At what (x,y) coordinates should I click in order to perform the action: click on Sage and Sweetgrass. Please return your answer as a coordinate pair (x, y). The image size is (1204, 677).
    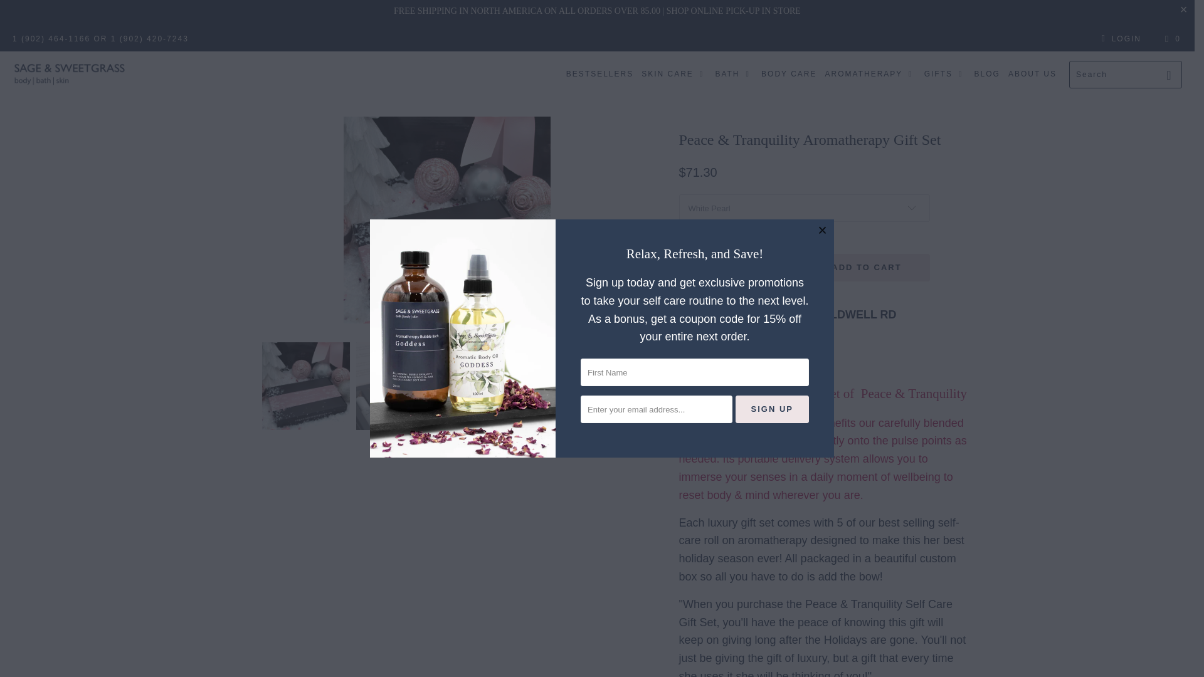
    Looking at the image, I should click on (70, 74).